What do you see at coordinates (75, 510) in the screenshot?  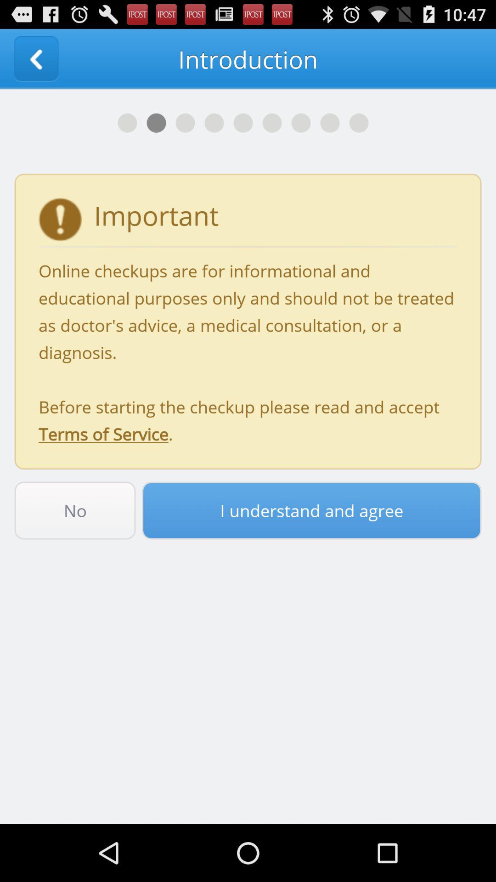 I see `tap icon below online checkups are item` at bounding box center [75, 510].